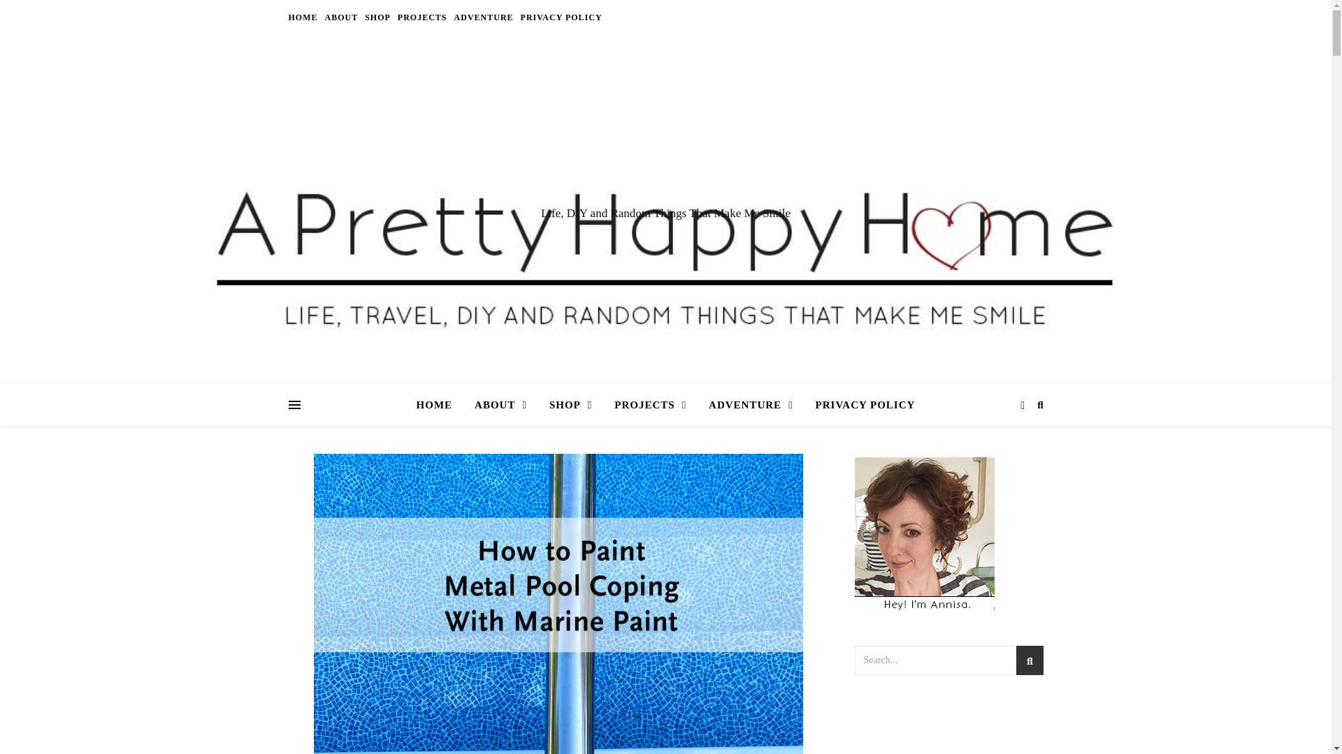 The image size is (1342, 754). Describe the element at coordinates (422, 17) in the screenshot. I see `PROJECTS` at that location.